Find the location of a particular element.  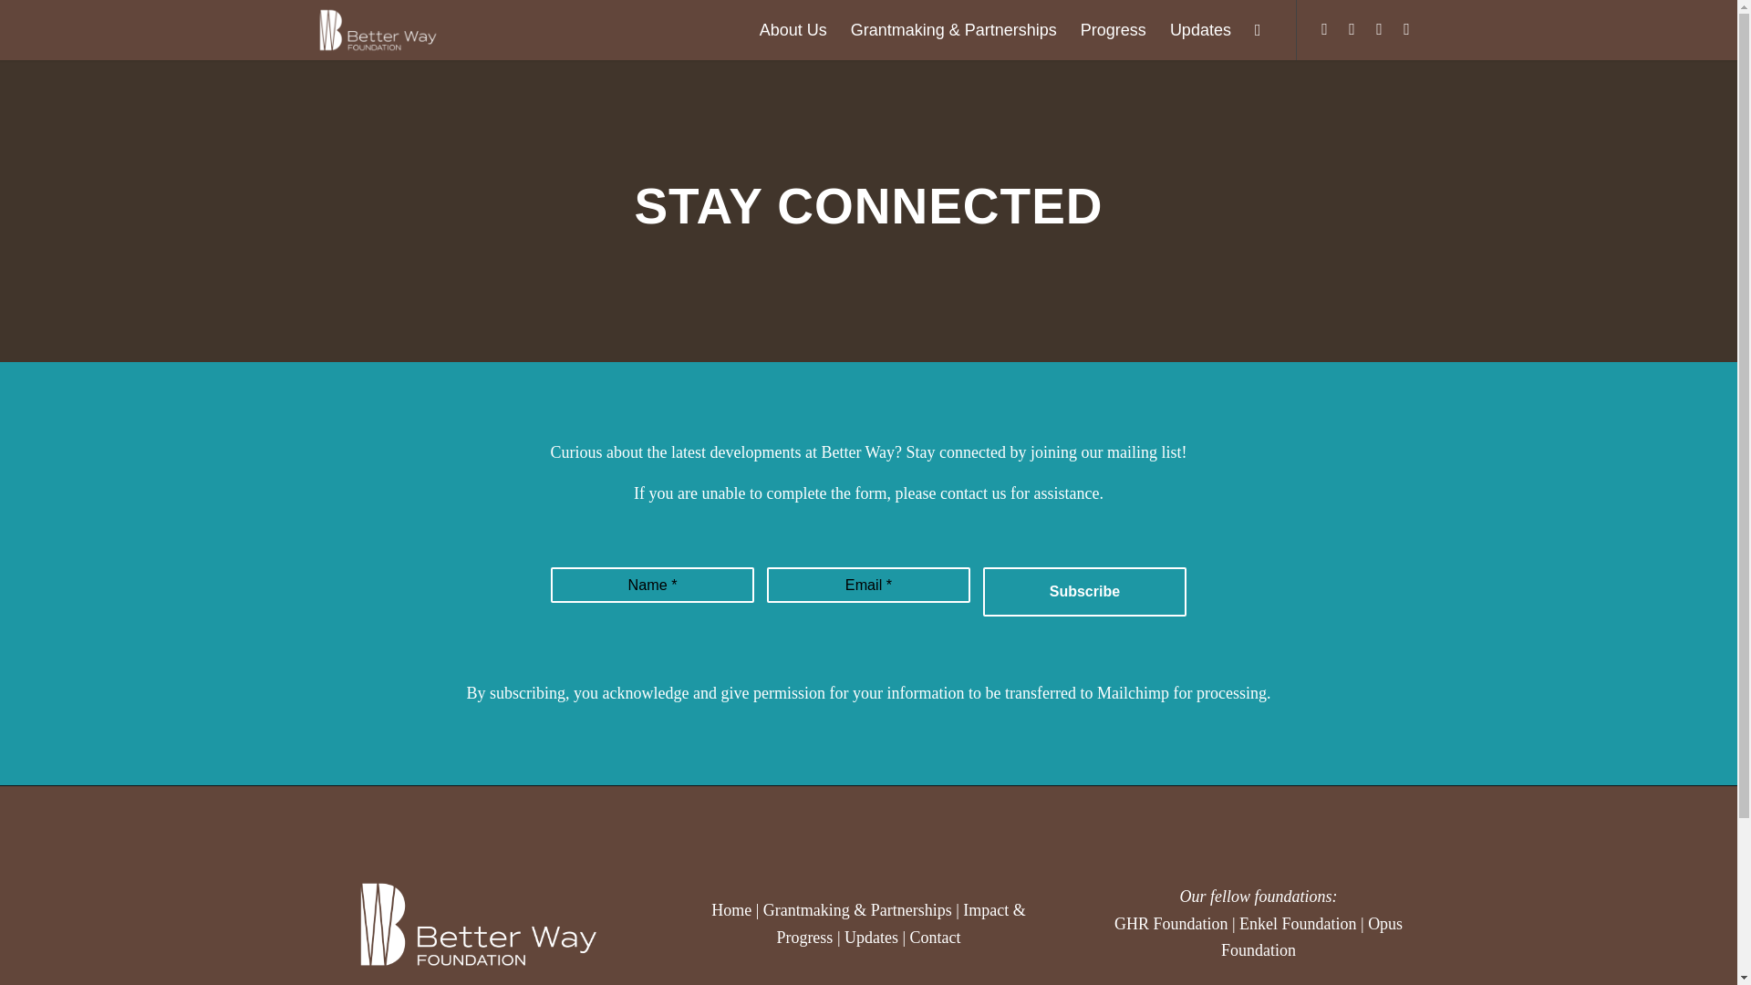

Progress is located at coordinates (1113, 29).